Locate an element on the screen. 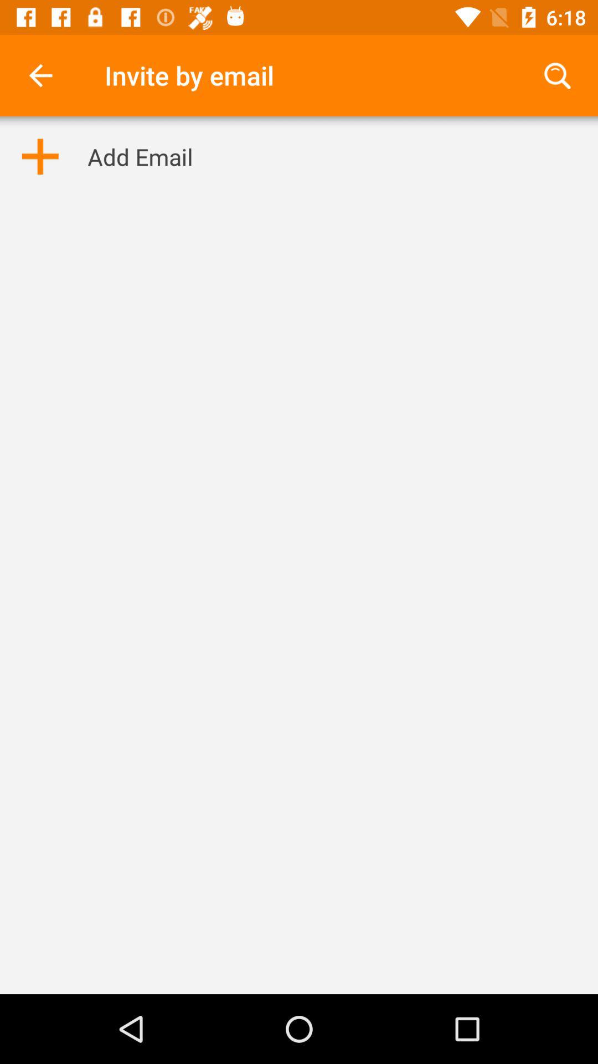 This screenshot has width=598, height=1064. turn on icon to the left of the add email is located at coordinates (40, 156).